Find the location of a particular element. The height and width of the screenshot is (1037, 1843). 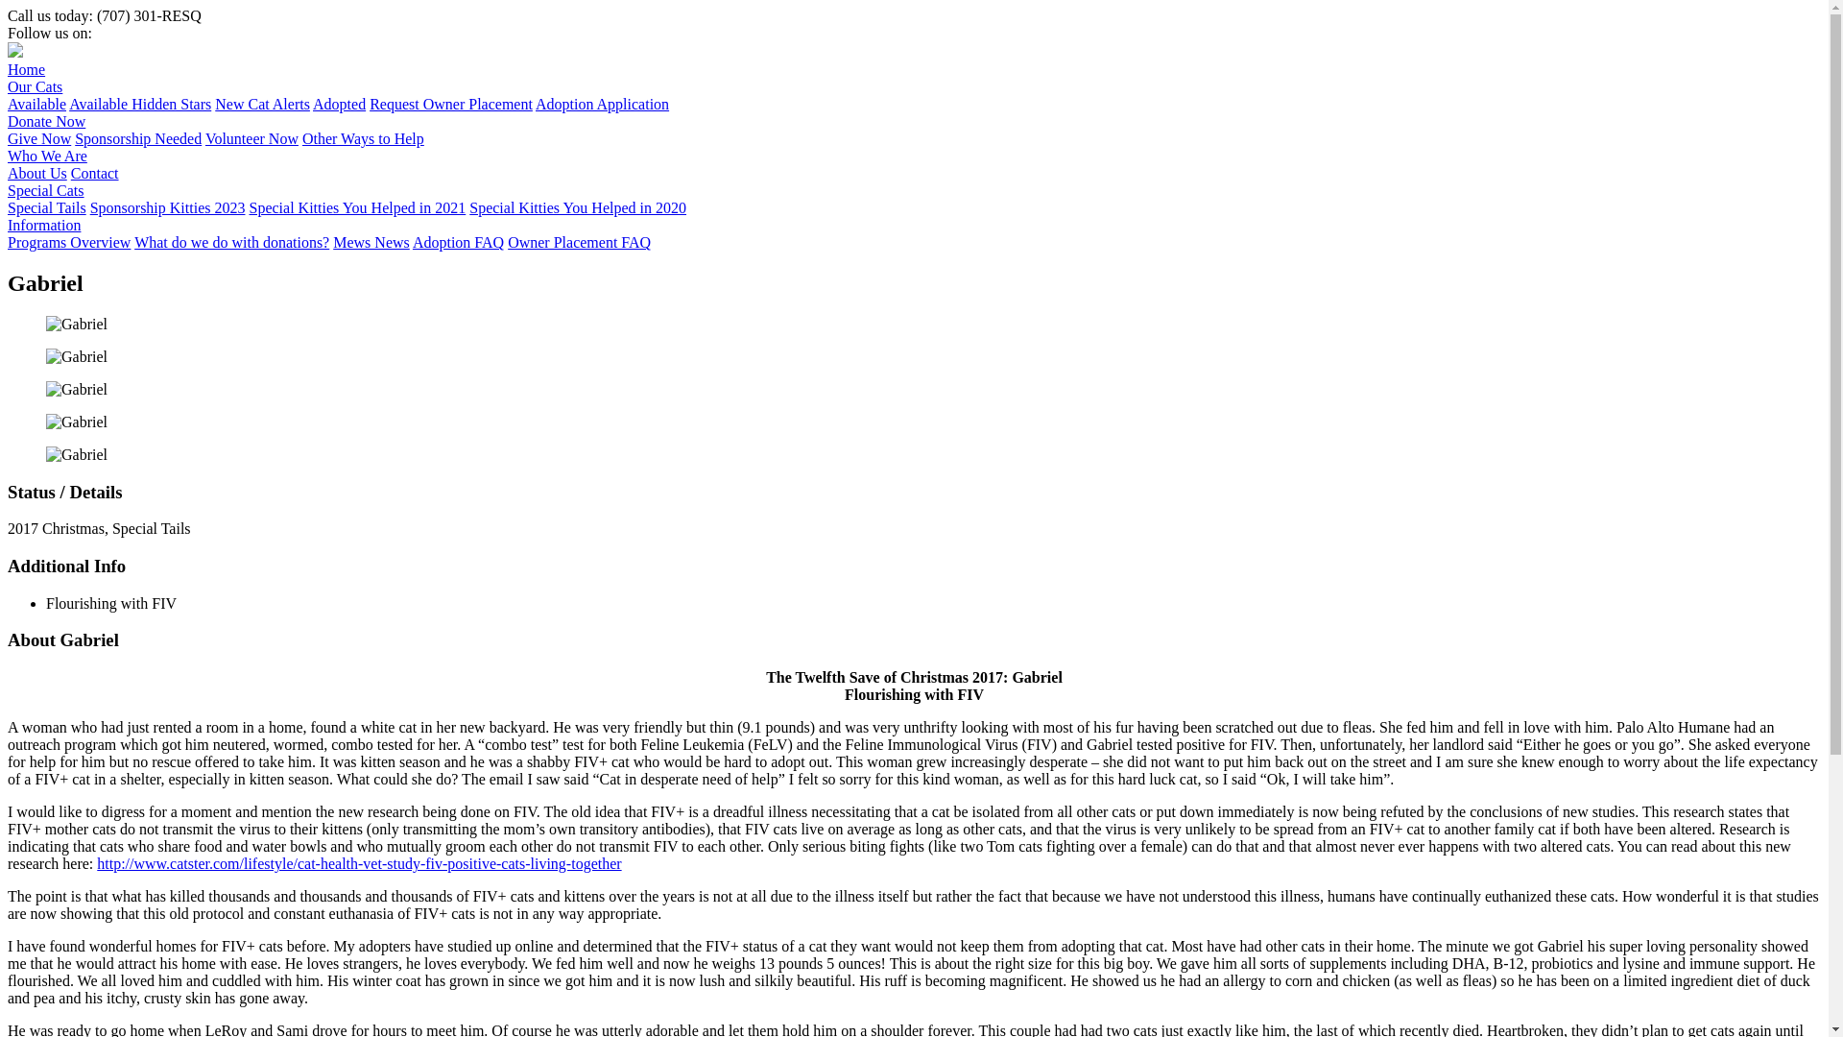

Contact is located at coordinates (95, 173).